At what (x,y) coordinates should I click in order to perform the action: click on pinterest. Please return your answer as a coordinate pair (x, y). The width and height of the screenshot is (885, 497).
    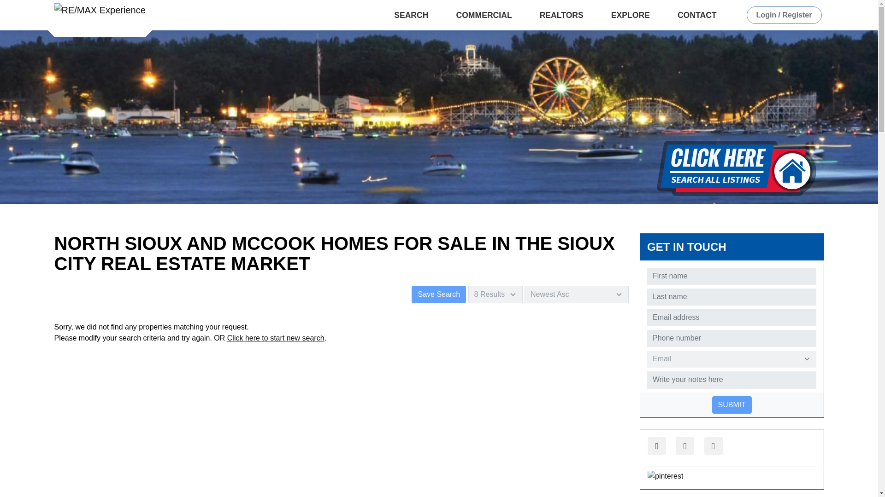
    Looking at the image, I should click on (666, 476).